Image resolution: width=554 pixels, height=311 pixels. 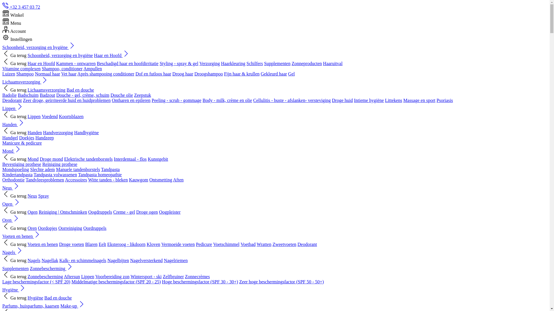 I want to click on Handen, so click(x=14, y=124).